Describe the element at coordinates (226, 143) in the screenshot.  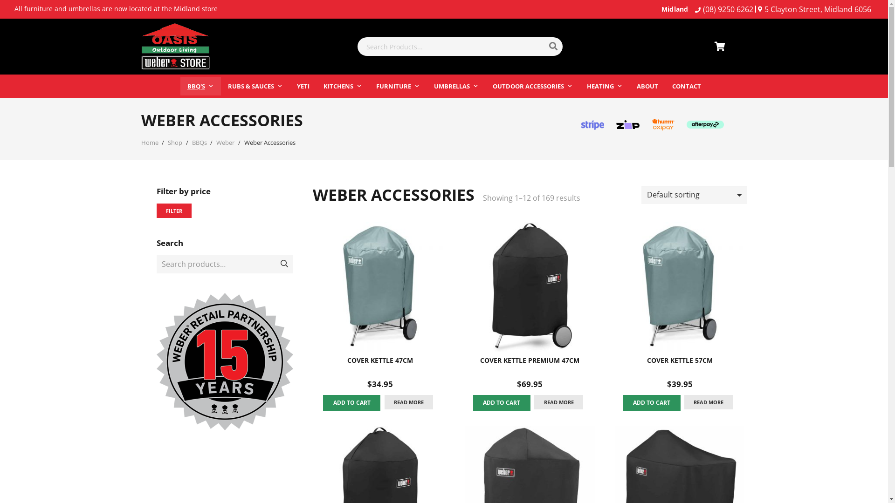
I see `Weber` at that location.